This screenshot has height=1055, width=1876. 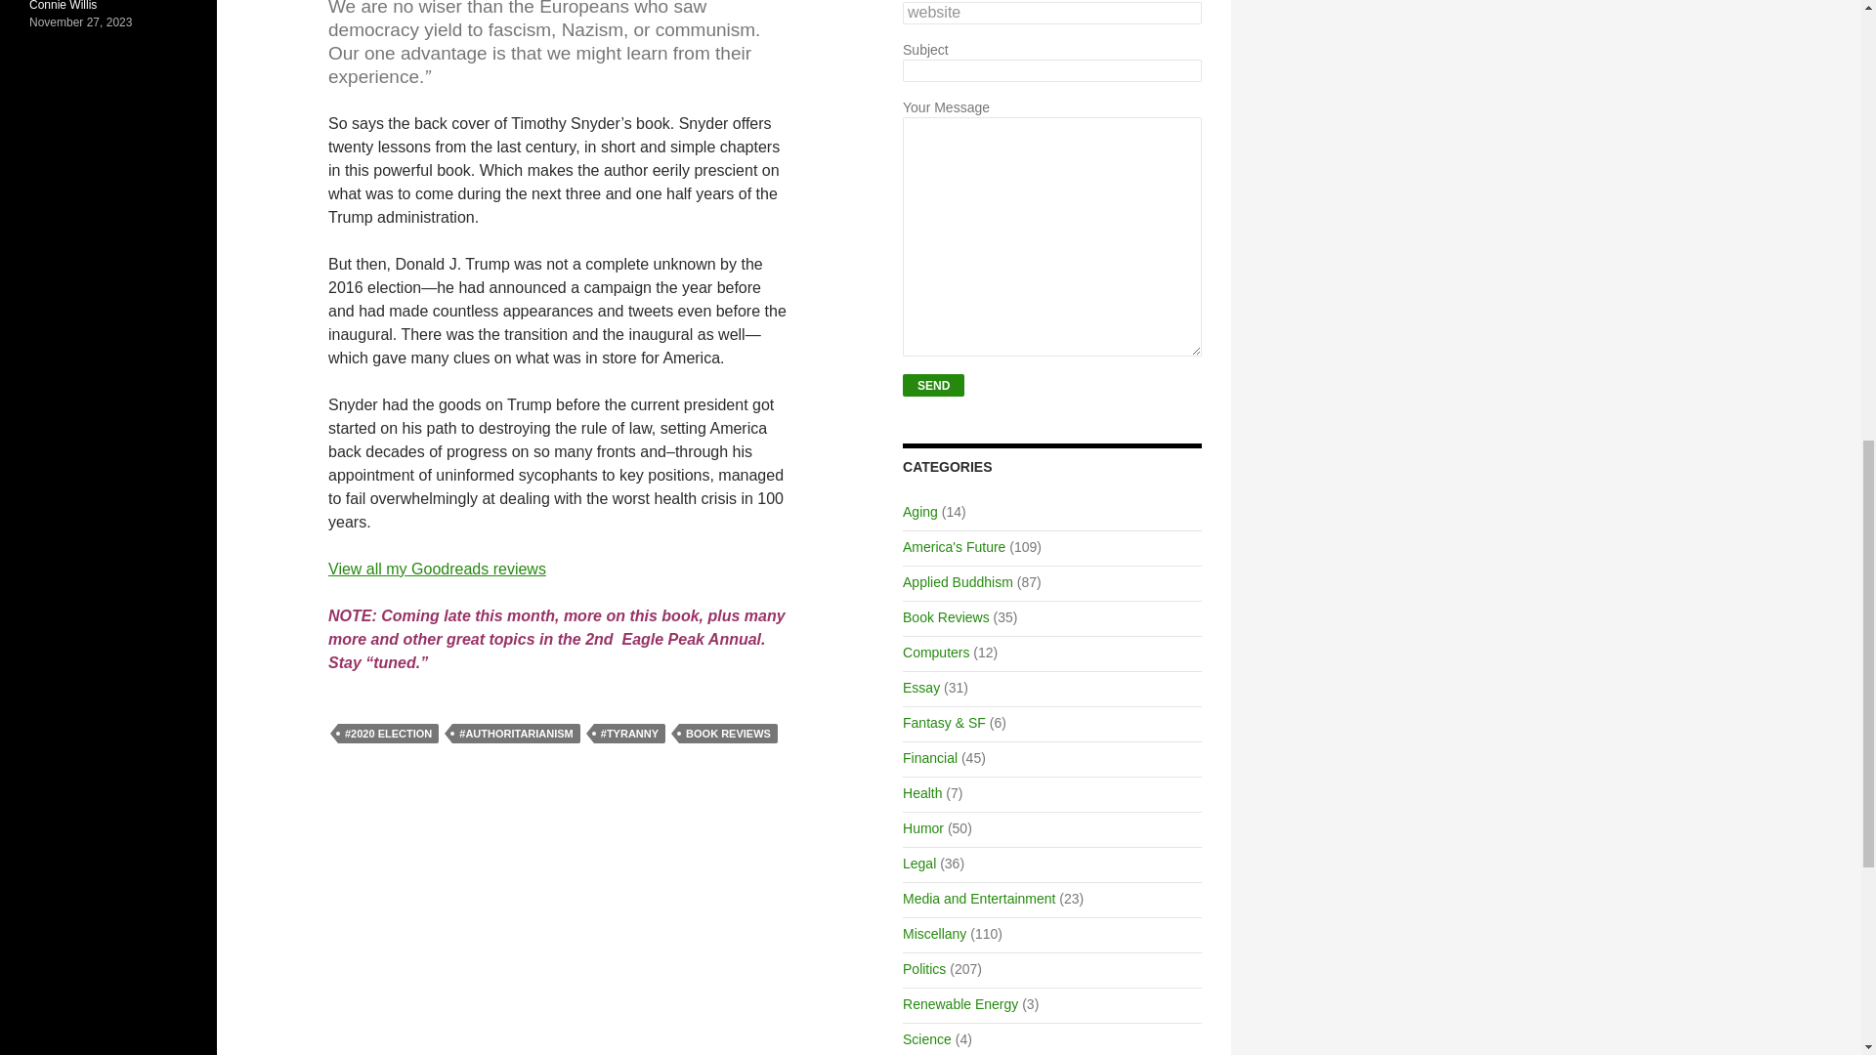 I want to click on BOOK REVIEWS, so click(x=729, y=733).